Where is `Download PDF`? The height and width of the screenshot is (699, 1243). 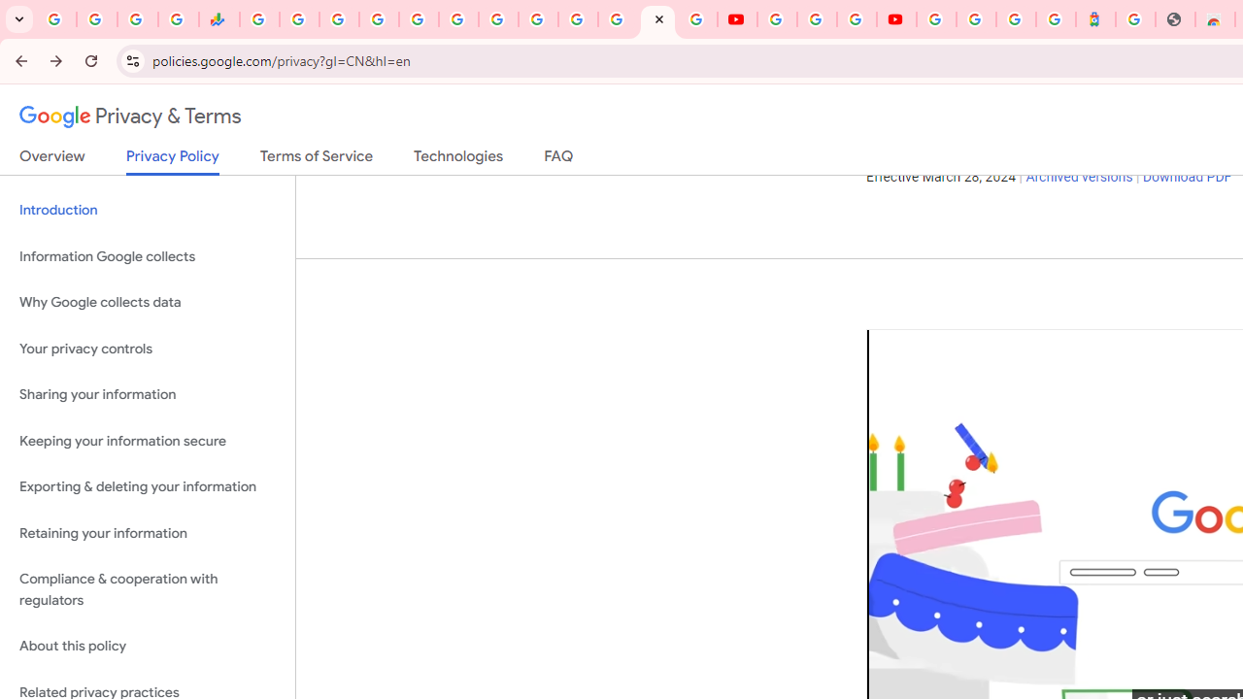
Download PDF is located at coordinates (1187, 178).